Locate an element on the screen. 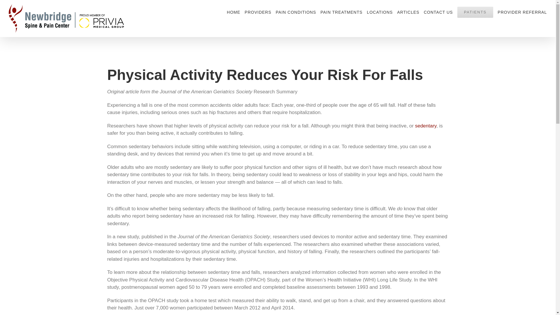  PATIENTS is located at coordinates (475, 12).